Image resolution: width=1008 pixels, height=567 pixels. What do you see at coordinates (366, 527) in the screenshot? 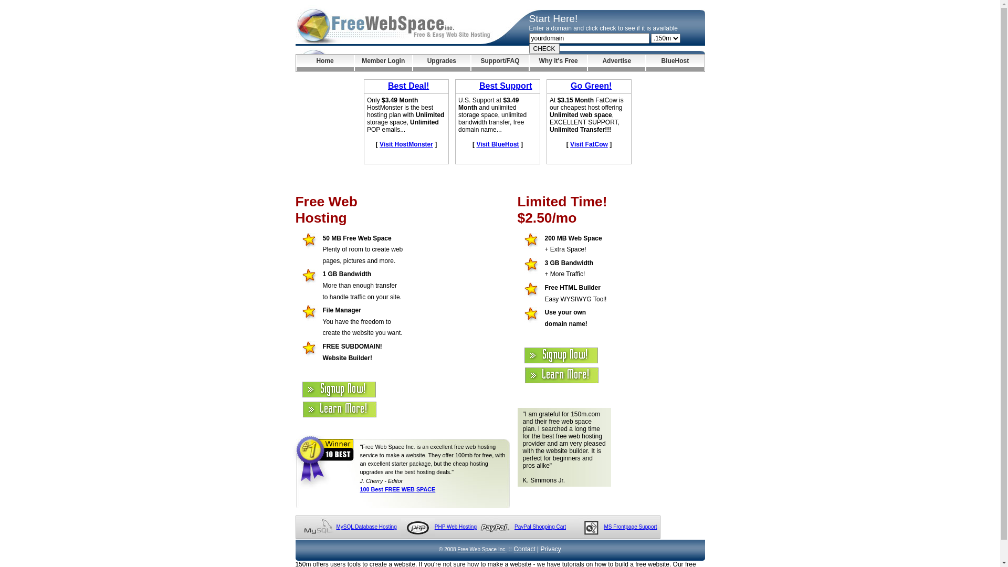
I see `MySQL Database Hosting` at bounding box center [366, 527].